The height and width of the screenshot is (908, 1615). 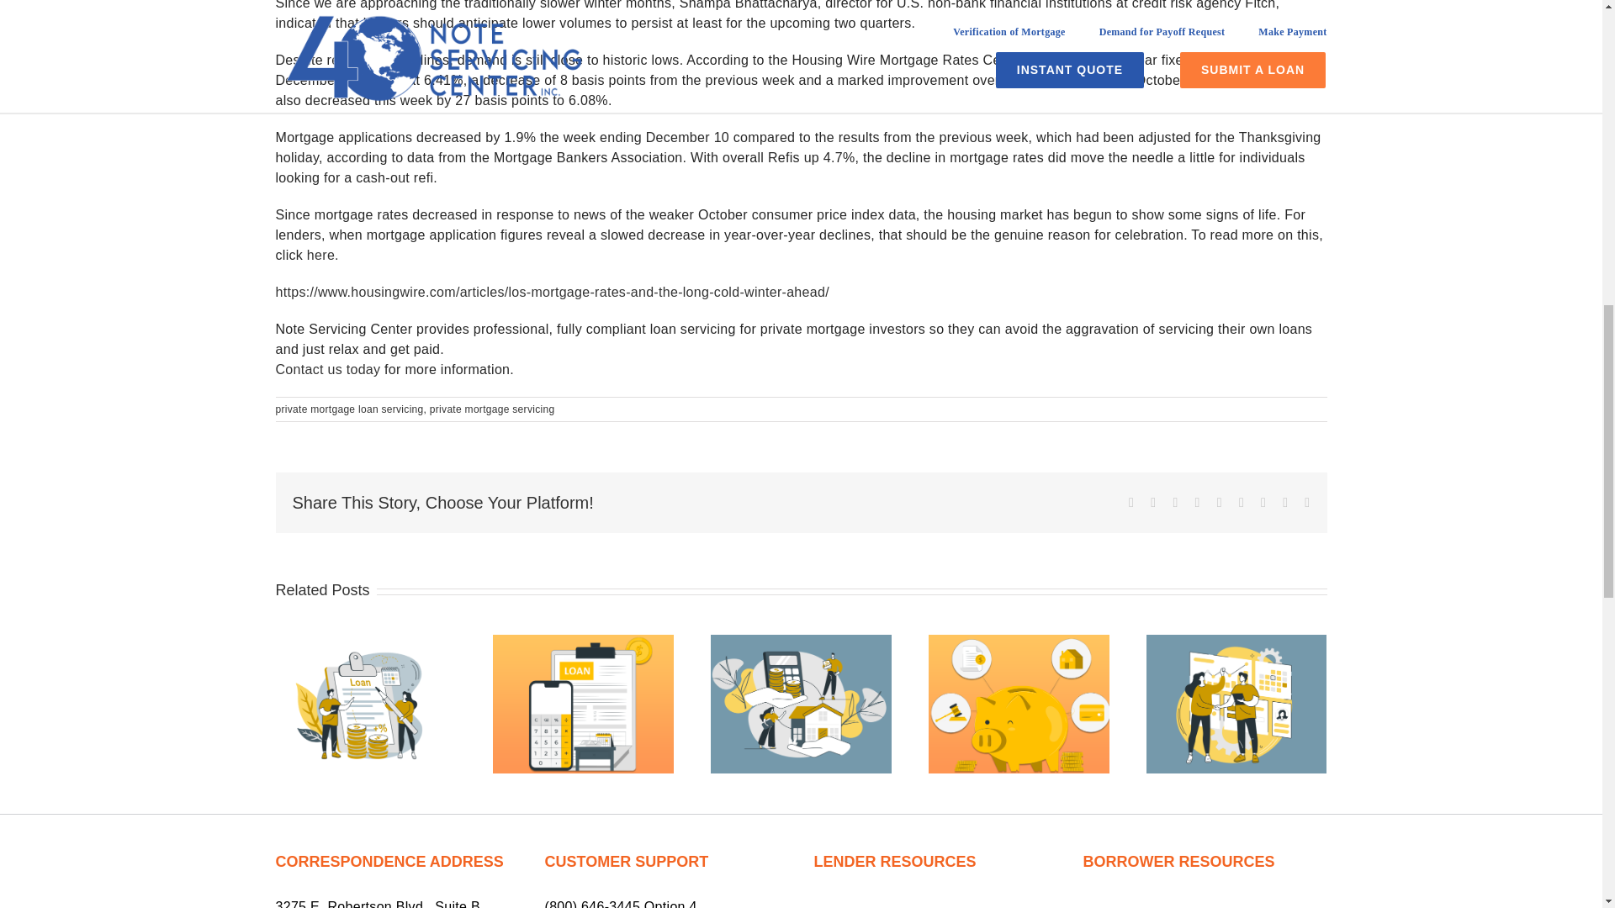 What do you see at coordinates (492, 409) in the screenshot?
I see `private mortgage servicing` at bounding box center [492, 409].